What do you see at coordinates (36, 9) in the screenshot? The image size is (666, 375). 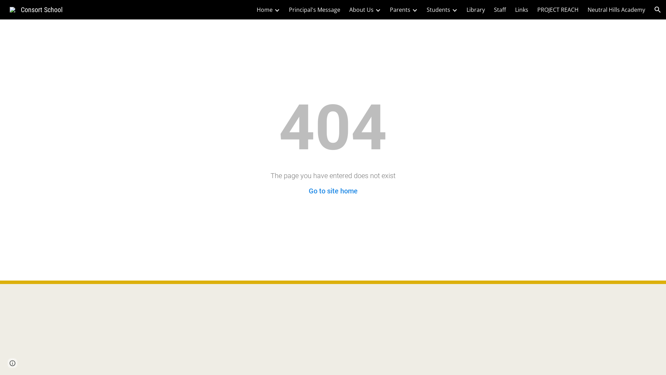 I see `Consort School` at bounding box center [36, 9].